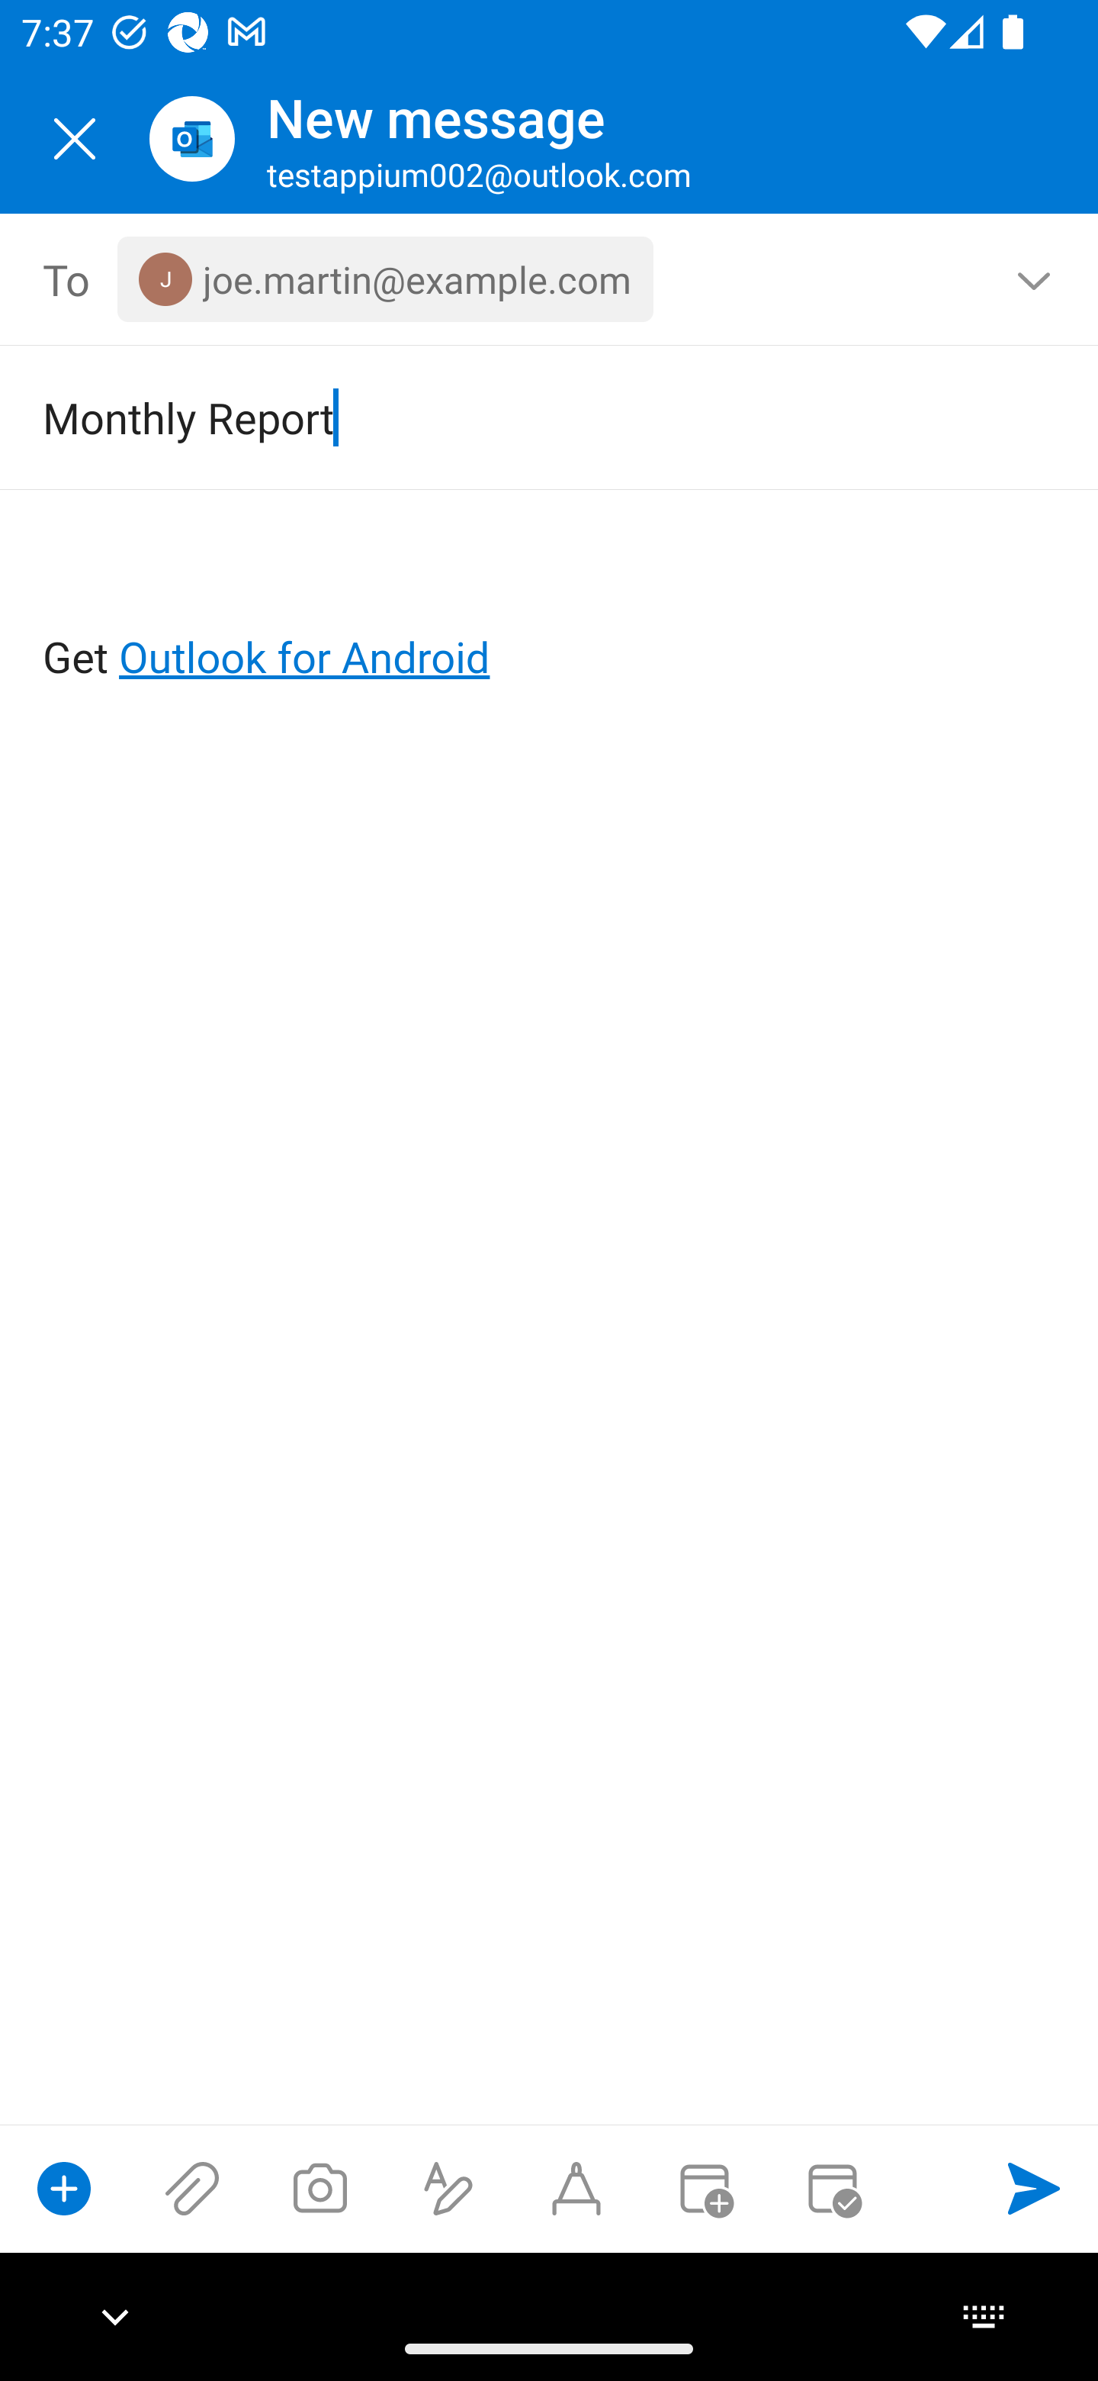 This screenshot has width=1098, height=2381. What do you see at coordinates (448, 2188) in the screenshot?
I see `Show formatting options` at bounding box center [448, 2188].